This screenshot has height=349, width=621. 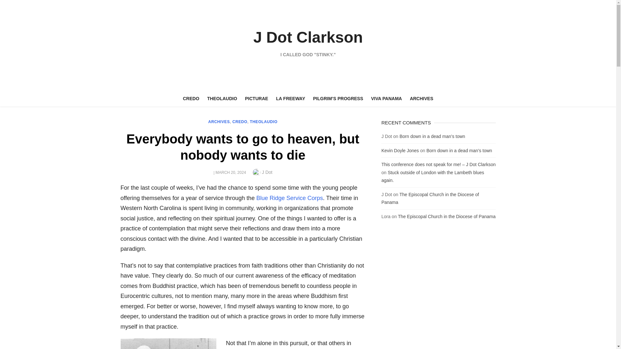 I want to click on J Dot Clarkson, so click(x=308, y=37).